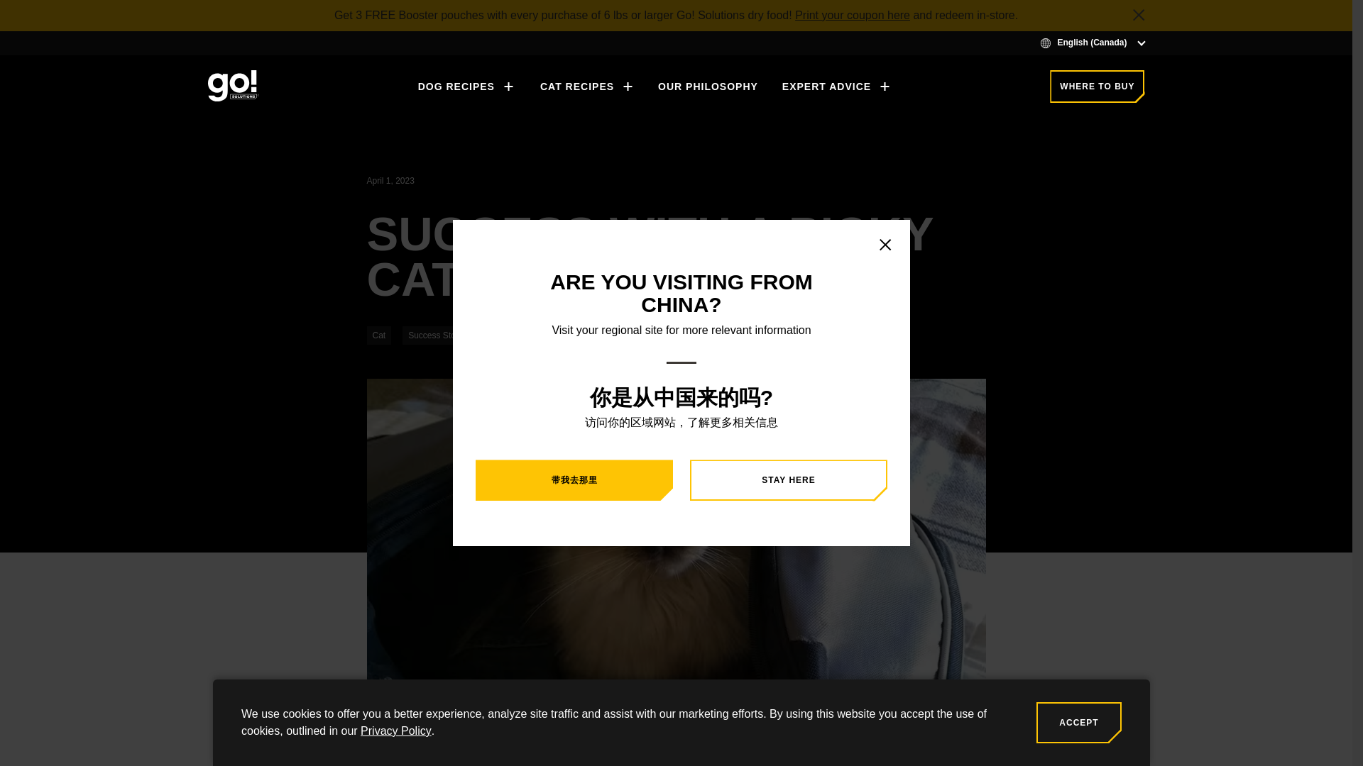  Describe the element at coordinates (396, 731) in the screenshot. I see `Privacy Policy` at that location.